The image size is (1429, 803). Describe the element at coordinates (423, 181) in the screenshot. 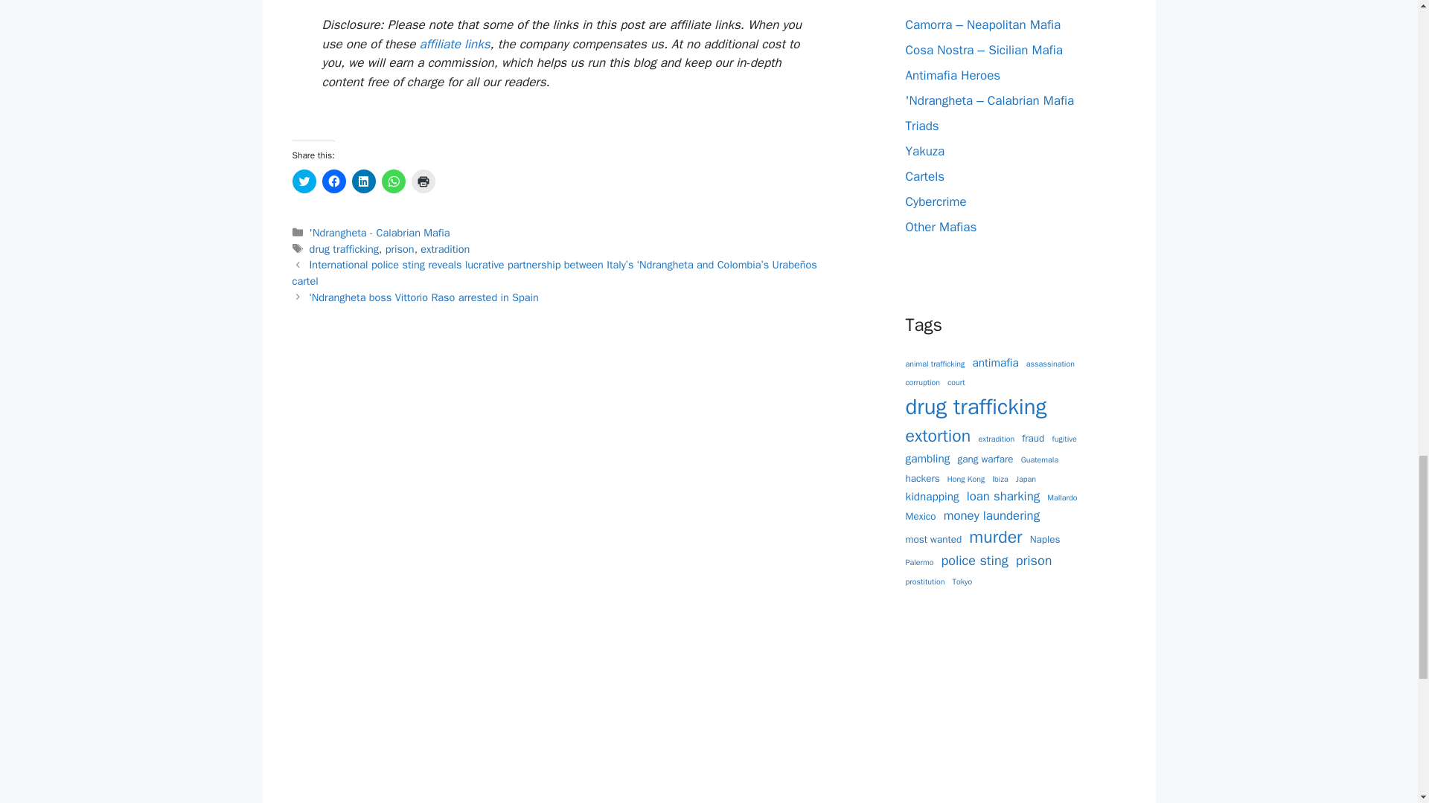

I see `Click to print` at that location.